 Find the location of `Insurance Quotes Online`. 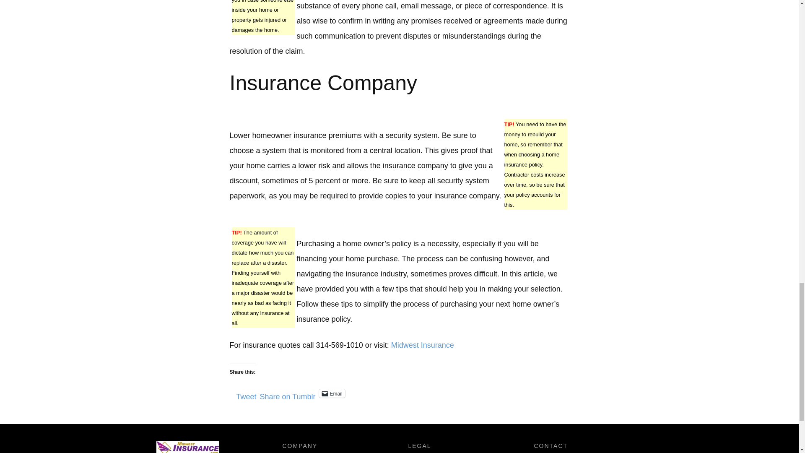

Insurance Quotes Online is located at coordinates (423, 345).